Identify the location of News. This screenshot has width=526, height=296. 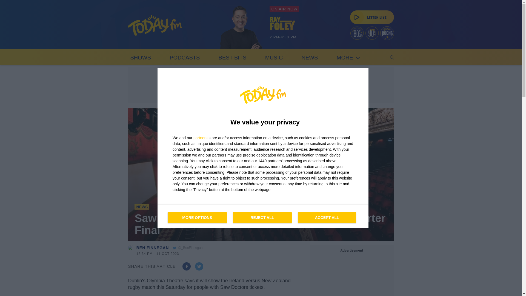
(200, 138).